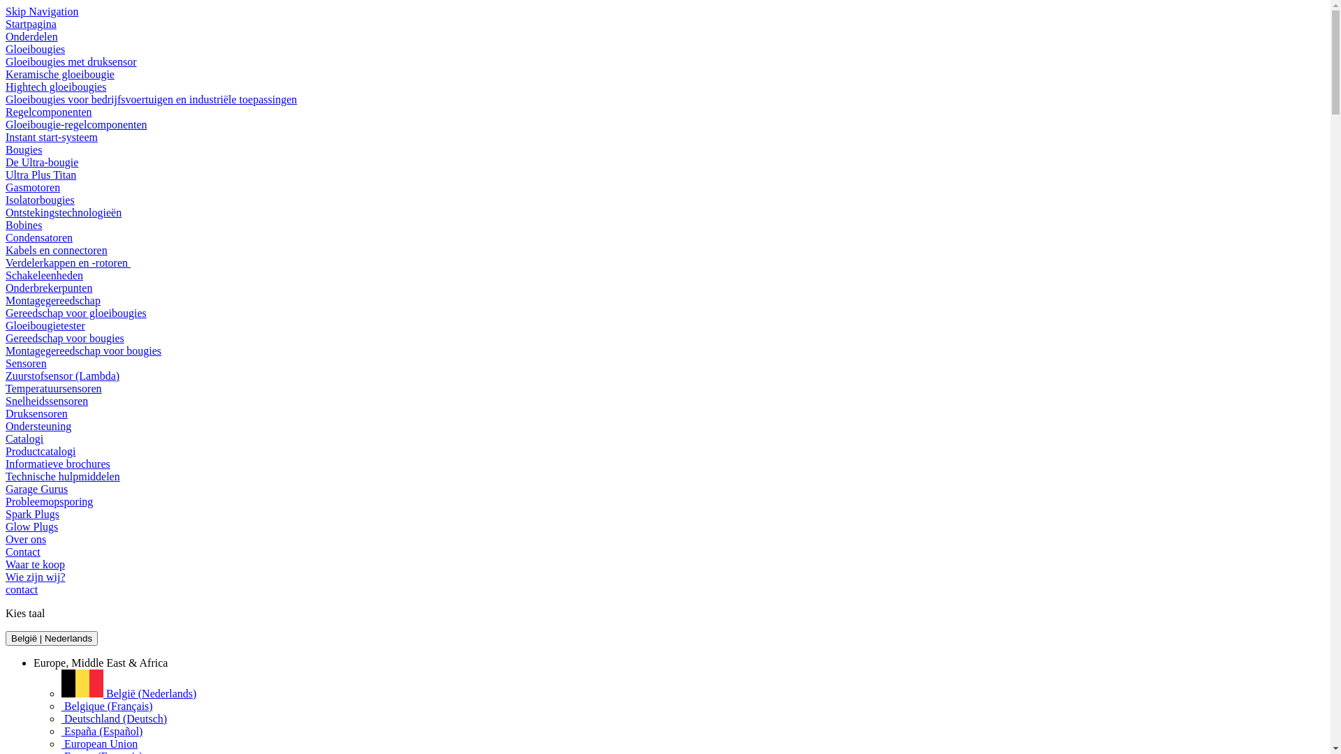  Describe the element at coordinates (71, 61) in the screenshot. I see `Gloeibougies met druksensor` at that location.